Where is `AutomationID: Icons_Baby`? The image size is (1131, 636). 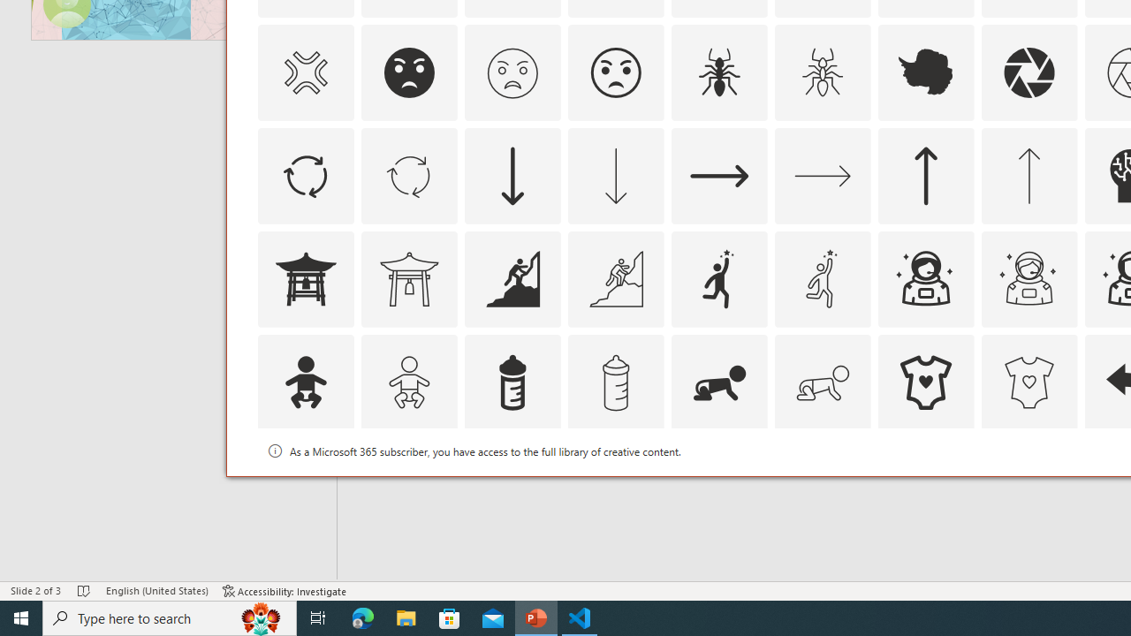
AutomationID: Icons_Baby is located at coordinates (305, 382).